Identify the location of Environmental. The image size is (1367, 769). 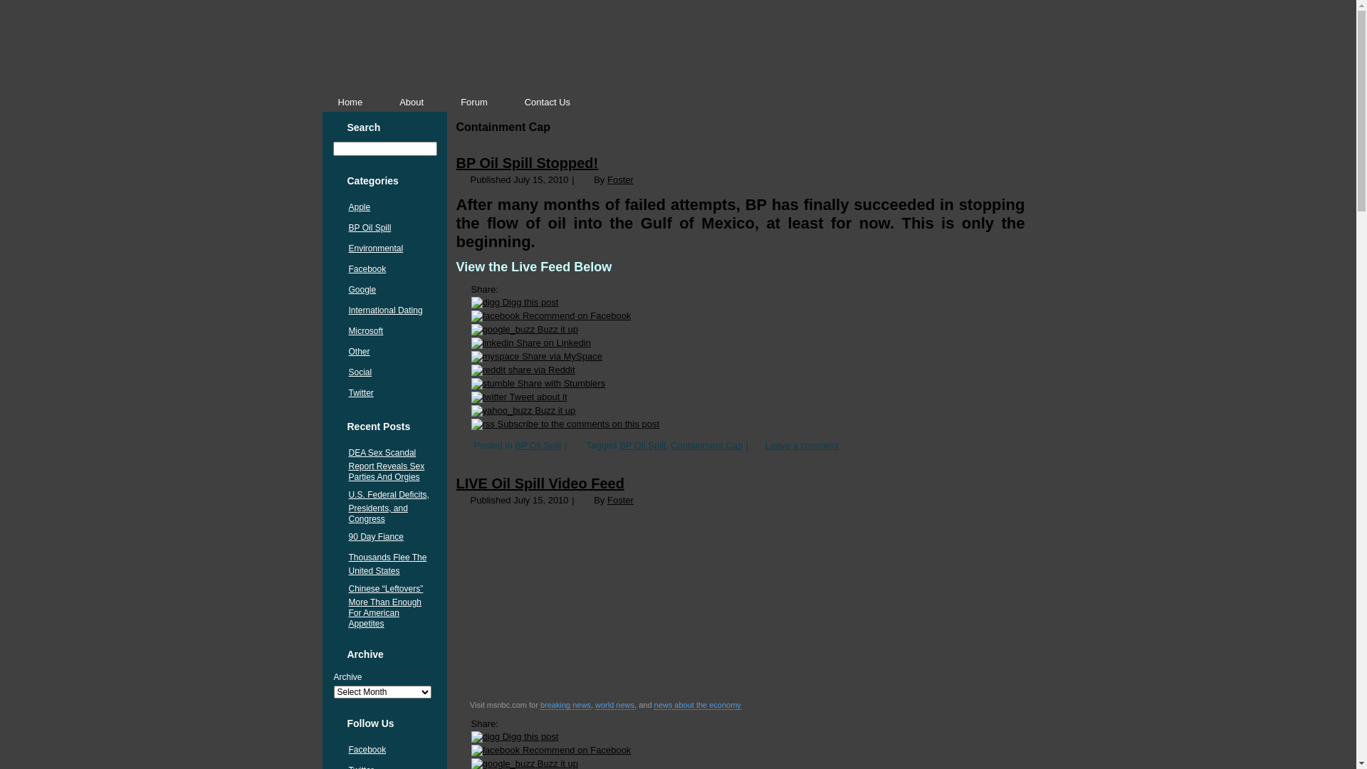
(376, 249).